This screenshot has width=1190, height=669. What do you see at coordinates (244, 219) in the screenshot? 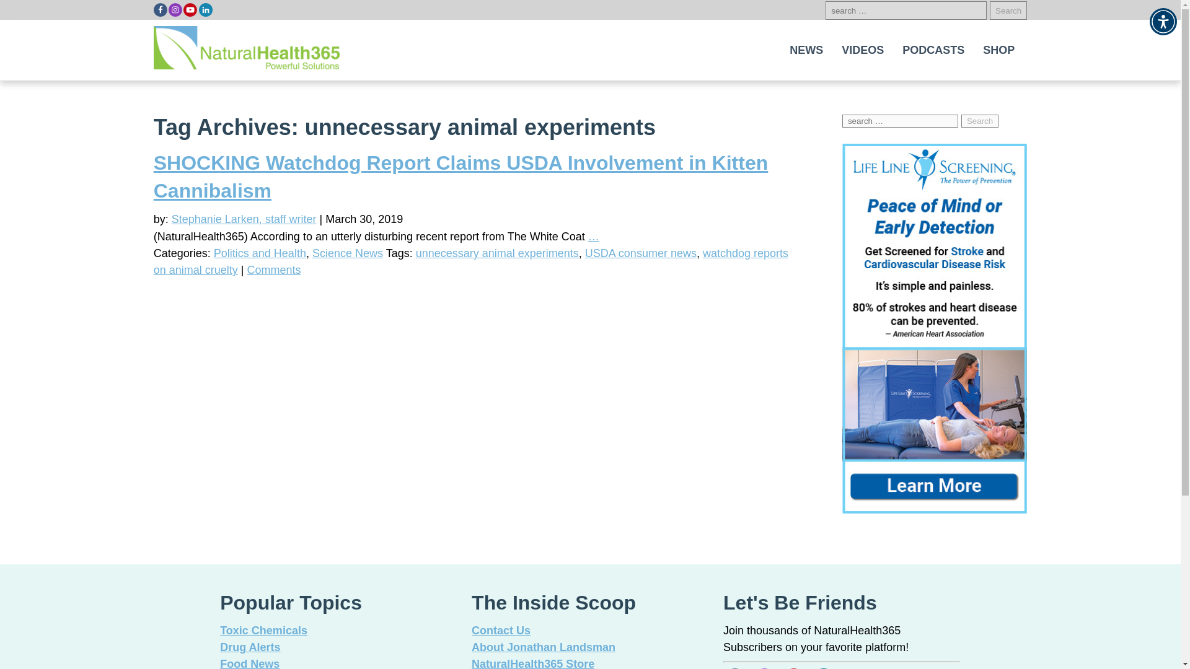
I see `Stephanie Larken, staff writer` at bounding box center [244, 219].